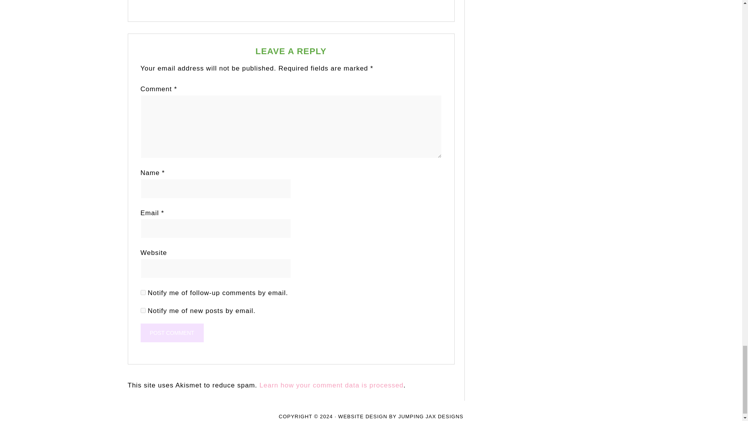 This screenshot has height=421, width=748. I want to click on subscribe, so click(143, 310).